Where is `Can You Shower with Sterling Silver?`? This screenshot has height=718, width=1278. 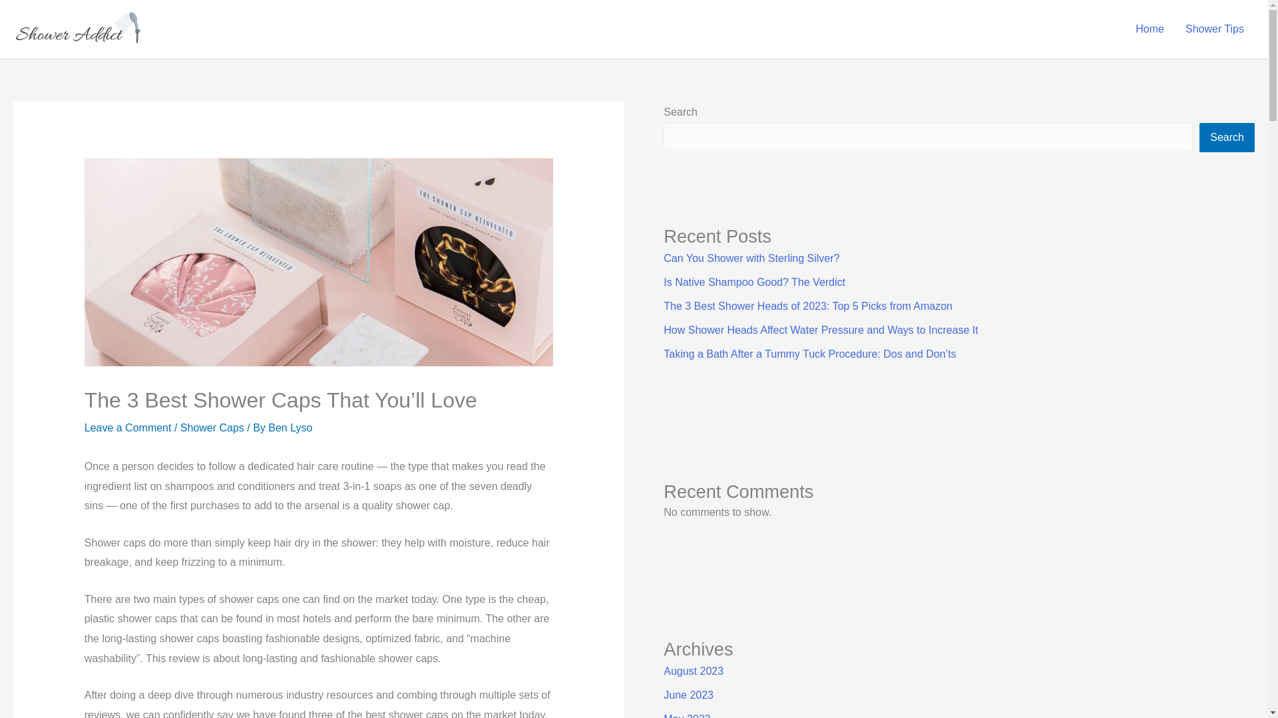 Can You Shower with Sterling Silver? is located at coordinates (751, 258).